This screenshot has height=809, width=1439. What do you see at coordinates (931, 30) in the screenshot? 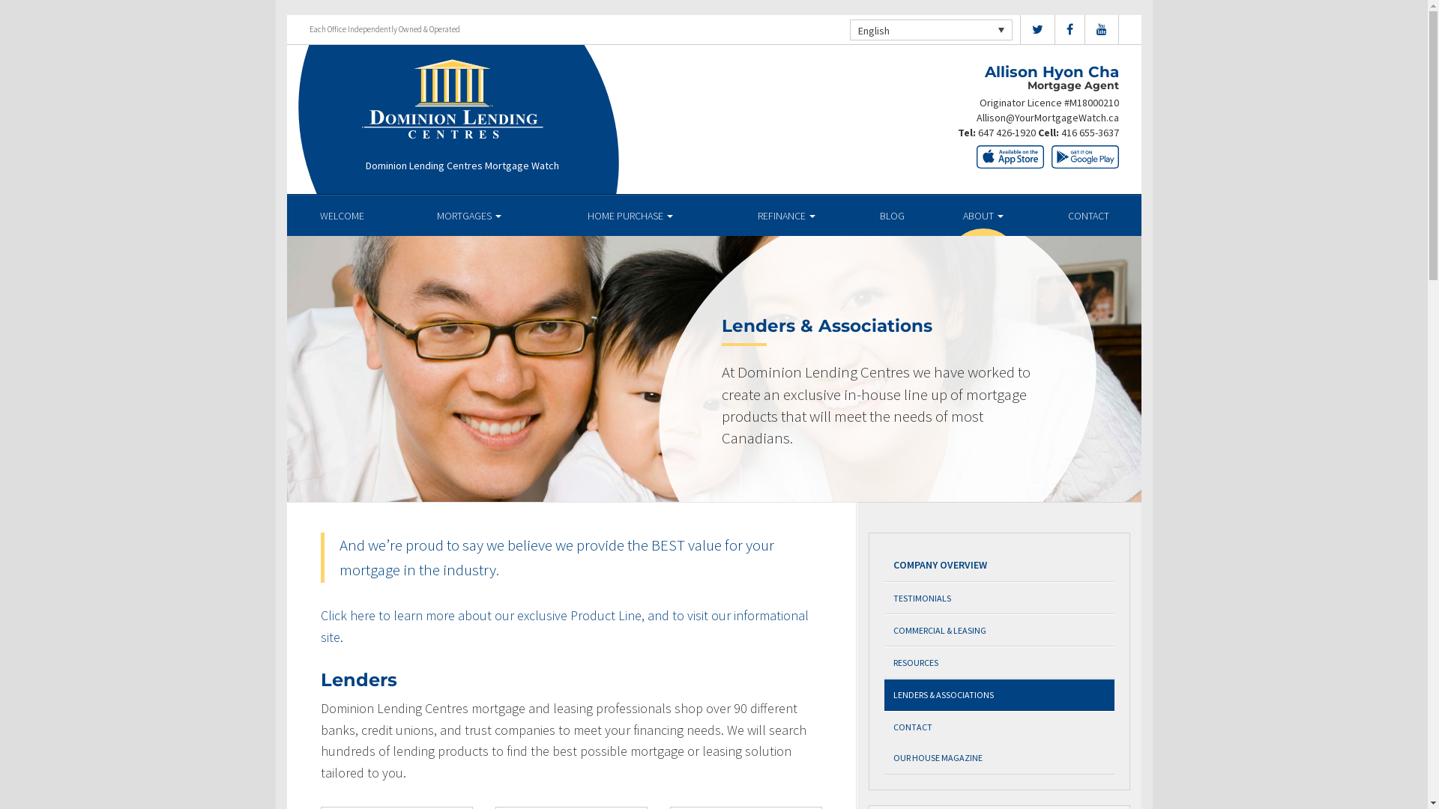
I see `English` at bounding box center [931, 30].